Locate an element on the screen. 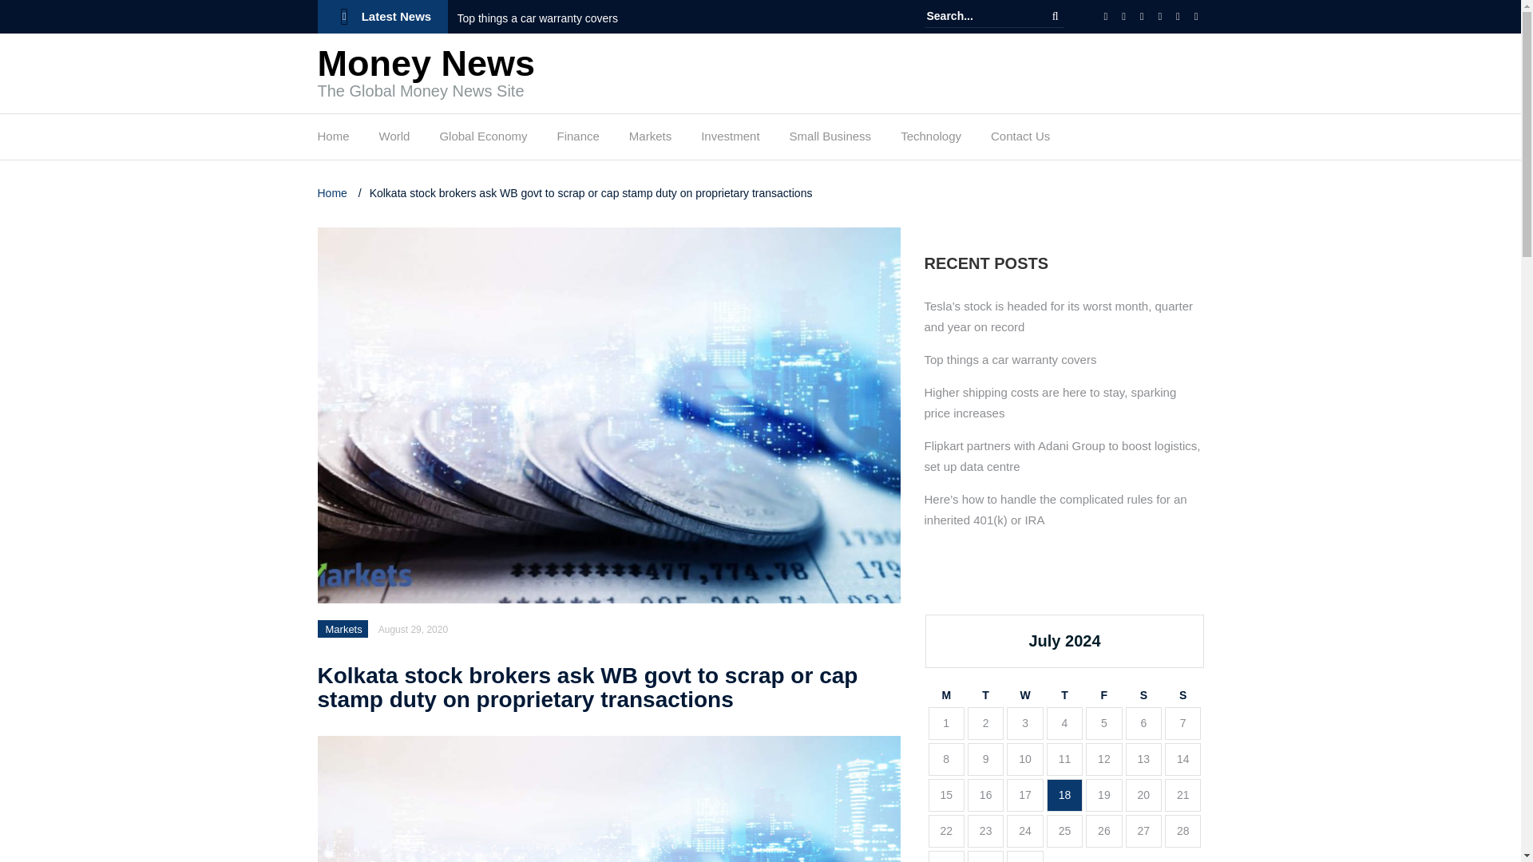  Thursday is located at coordinates (1064, 695).